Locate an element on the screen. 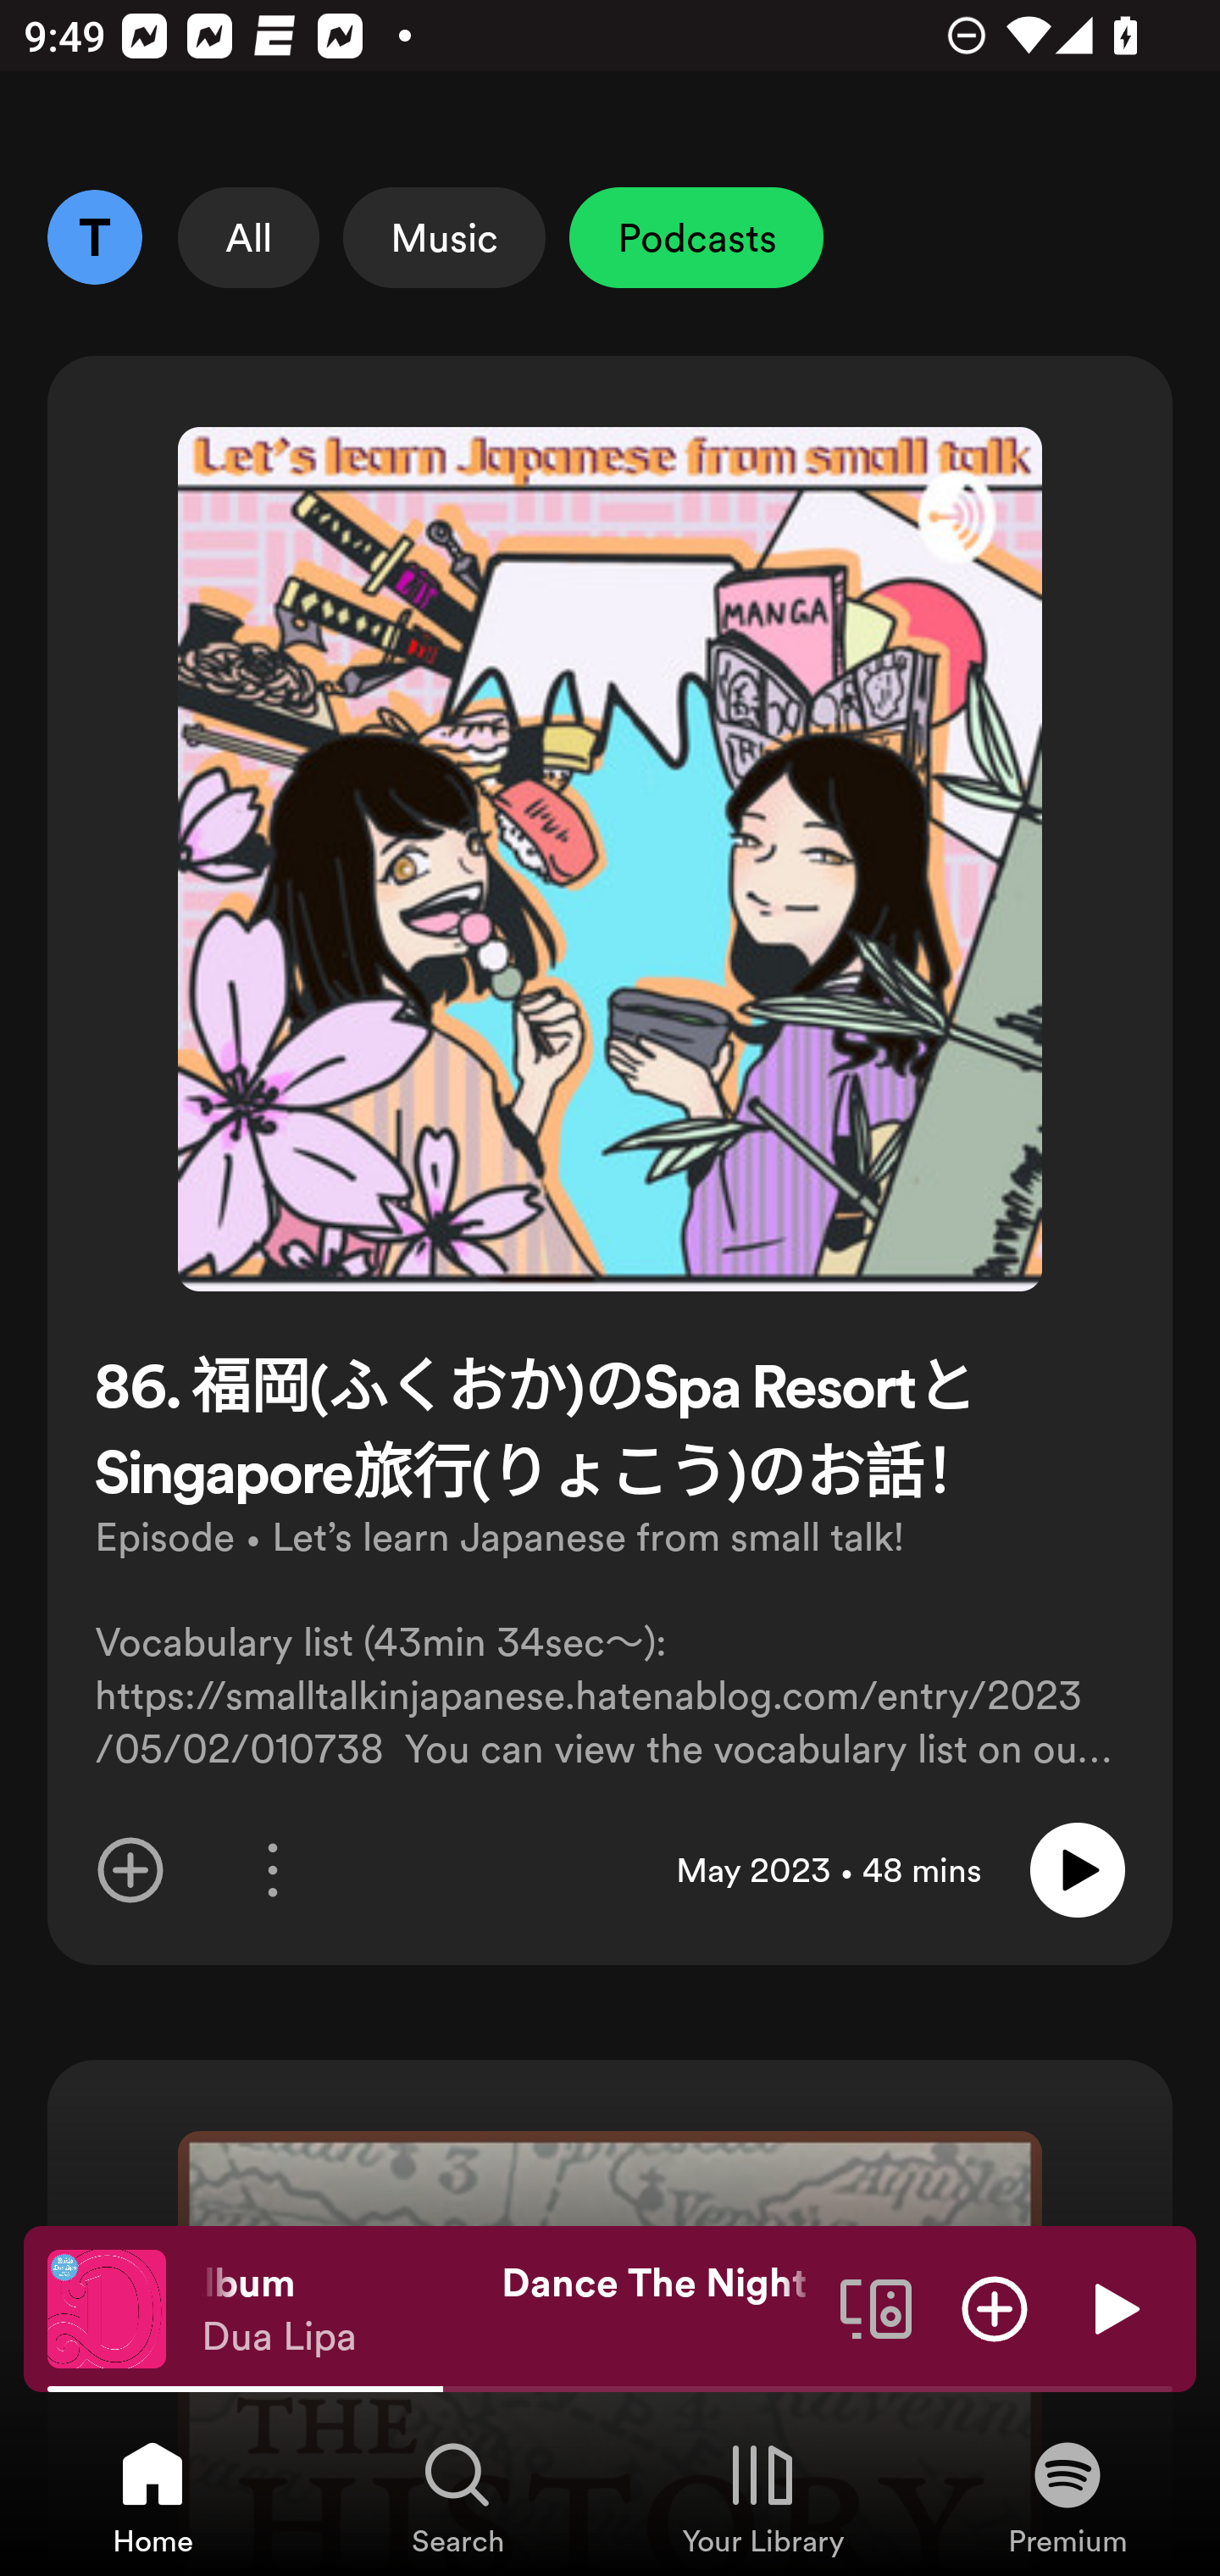  Connect to a device. Opens the devices menu is located at coordinates (876, 2307).